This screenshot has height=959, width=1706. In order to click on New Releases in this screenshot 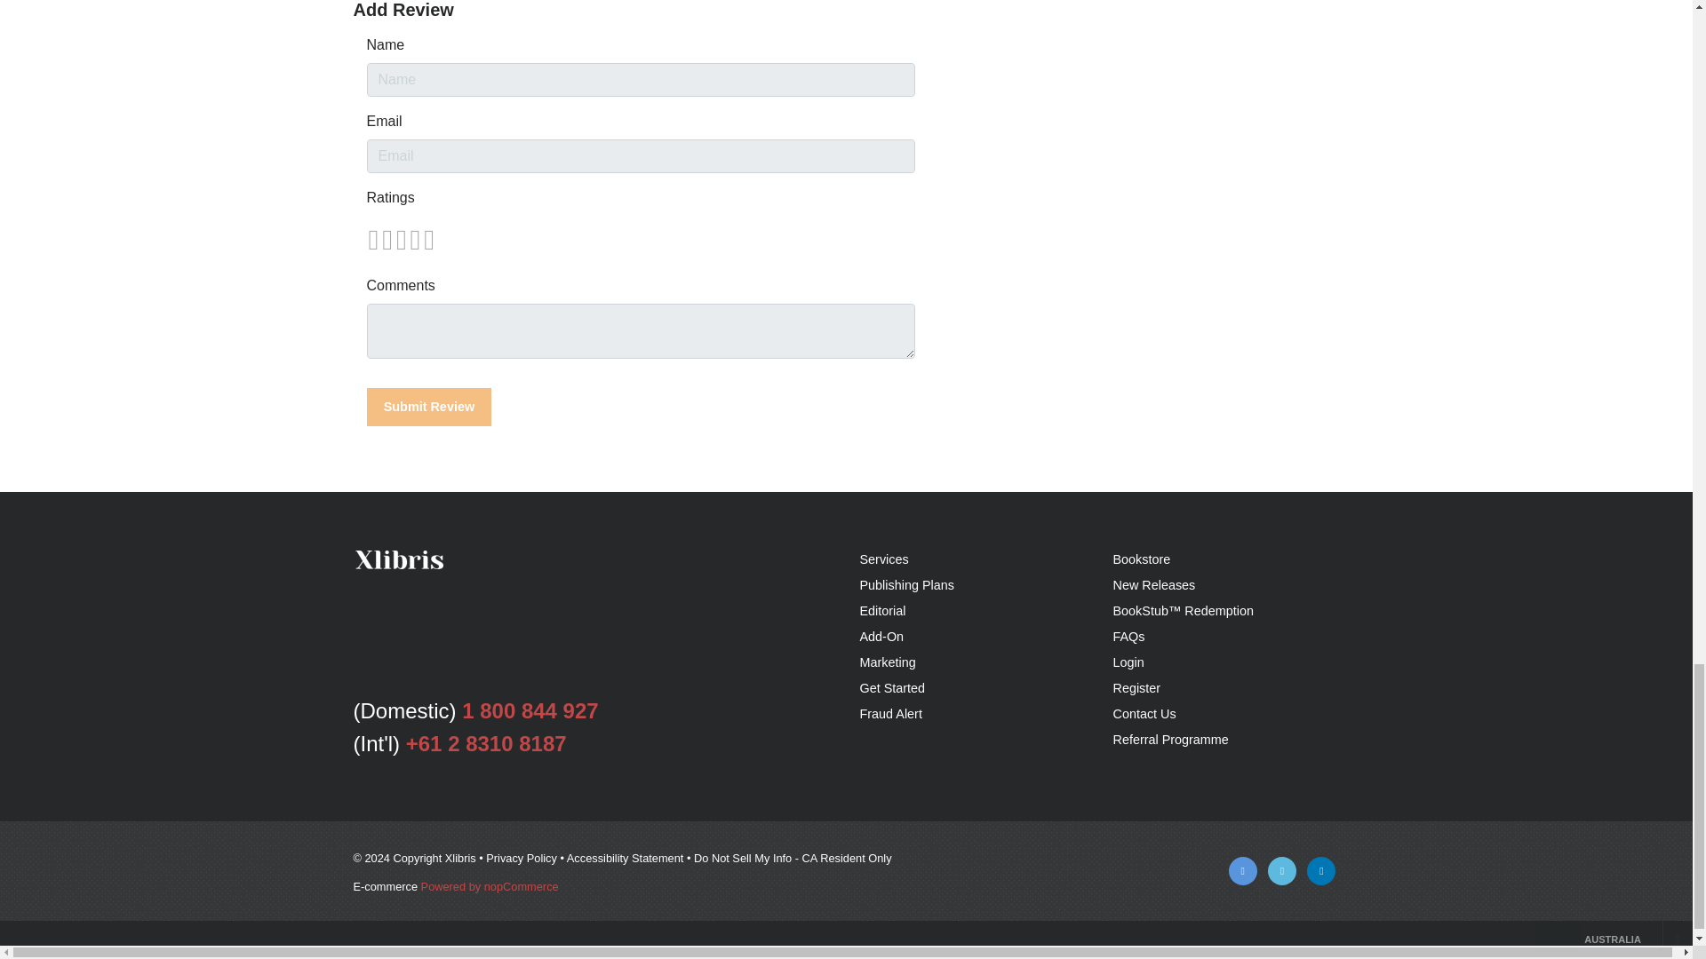, I will do `click(1153, 585)`.